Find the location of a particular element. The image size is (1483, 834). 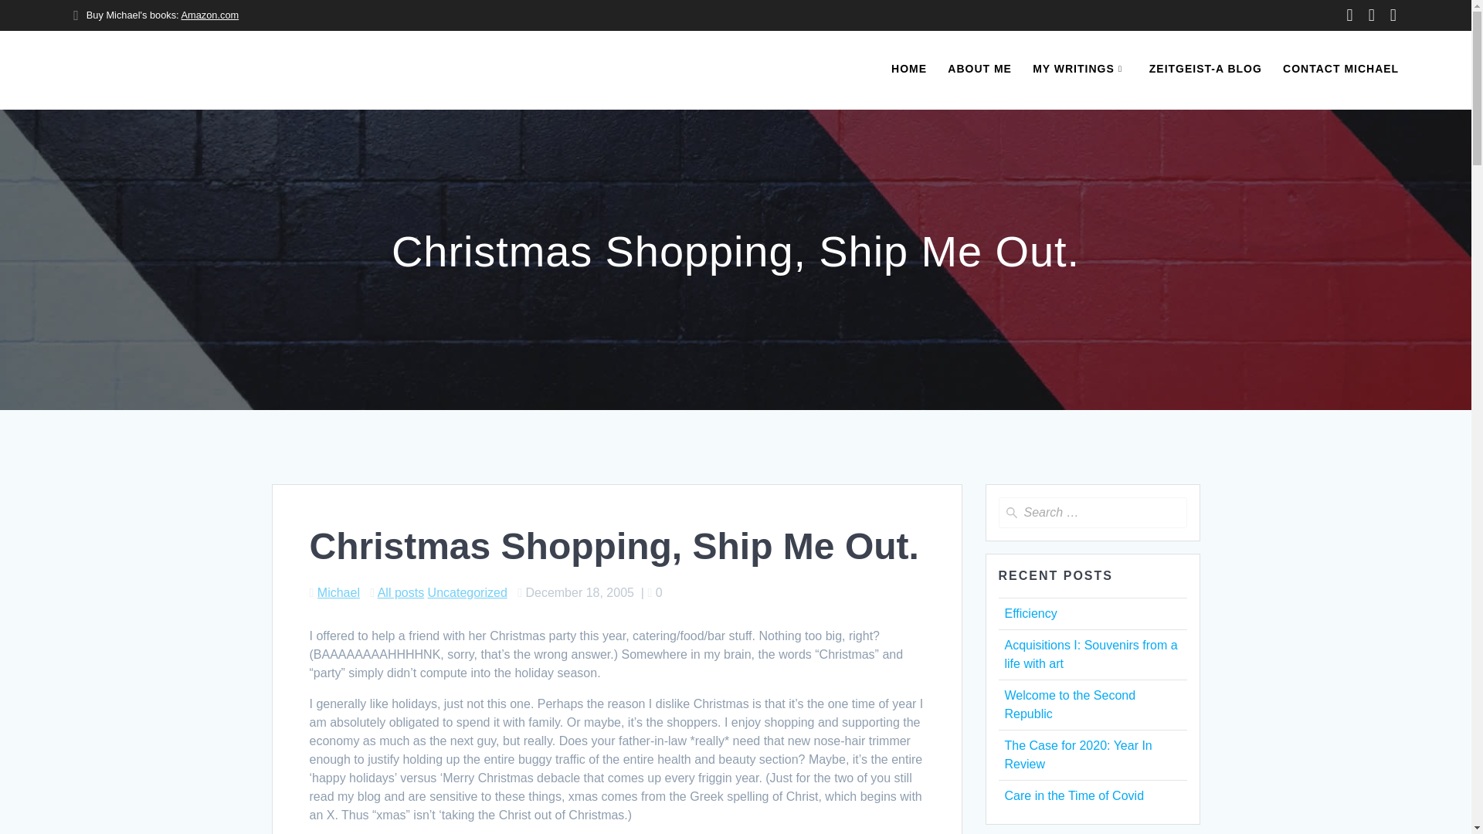

Posts by Michael is located at coordinates (338, 593).